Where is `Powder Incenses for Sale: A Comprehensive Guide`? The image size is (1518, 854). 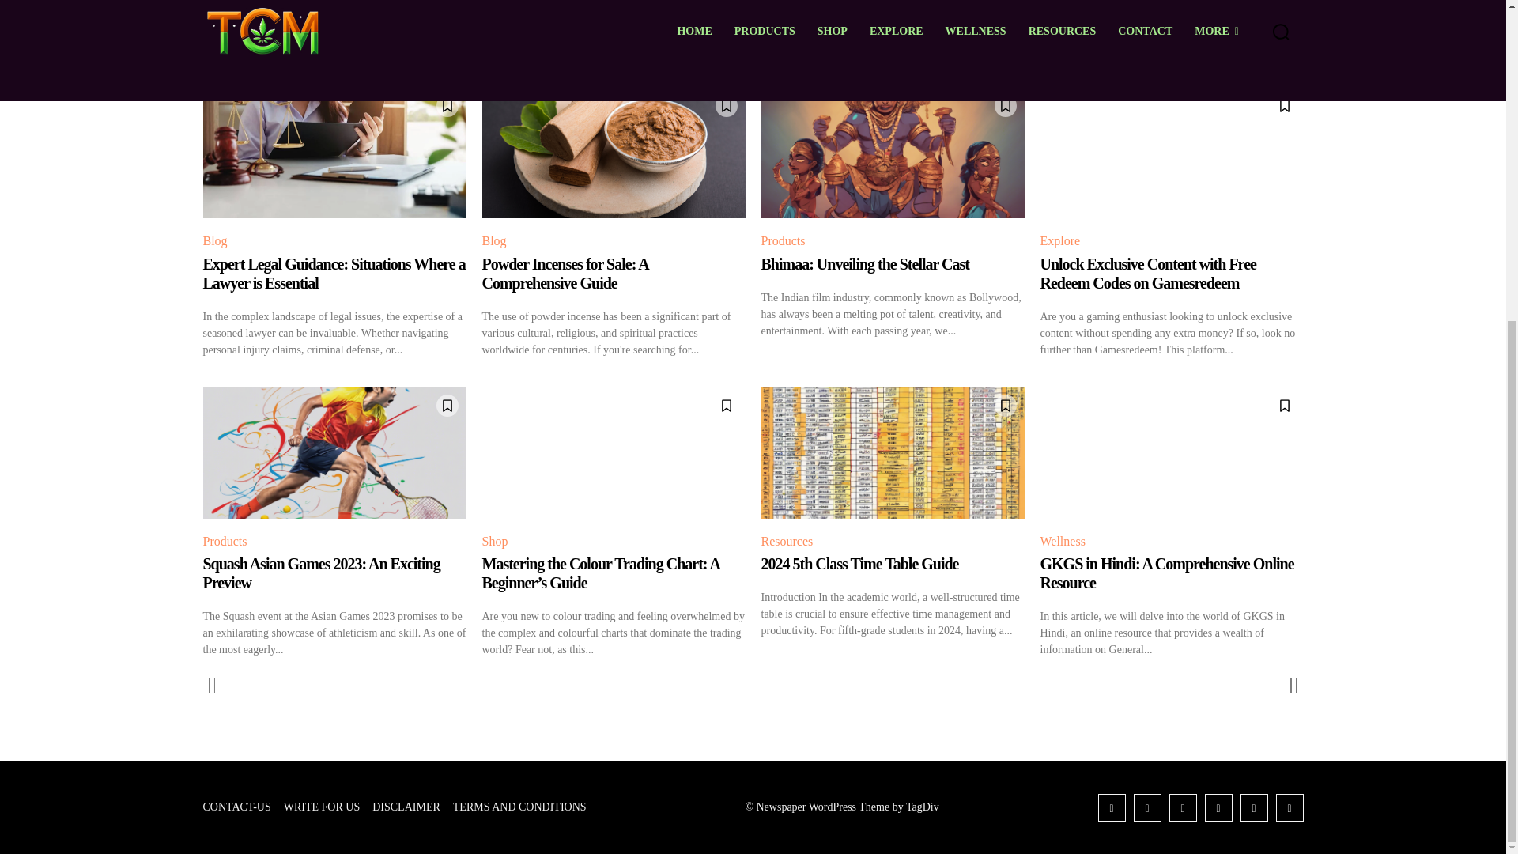 Powder Incenses for Sale: A Comprehensive Guide is located at coordinates (614, 153).